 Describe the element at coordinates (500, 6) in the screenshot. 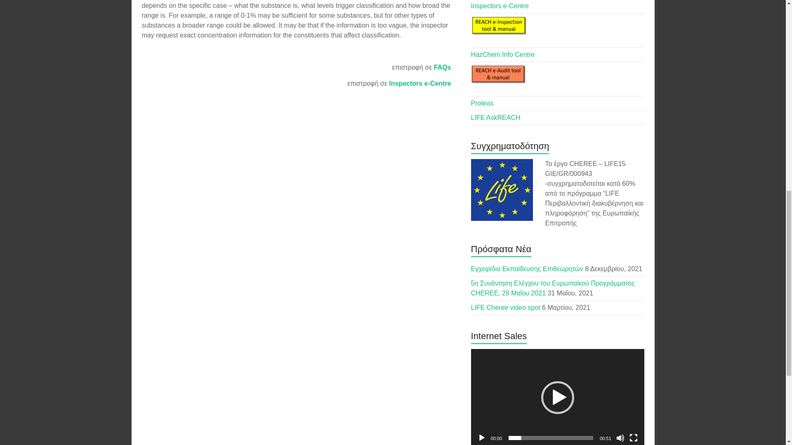

I see `Inspectors e-Centre` at that location.